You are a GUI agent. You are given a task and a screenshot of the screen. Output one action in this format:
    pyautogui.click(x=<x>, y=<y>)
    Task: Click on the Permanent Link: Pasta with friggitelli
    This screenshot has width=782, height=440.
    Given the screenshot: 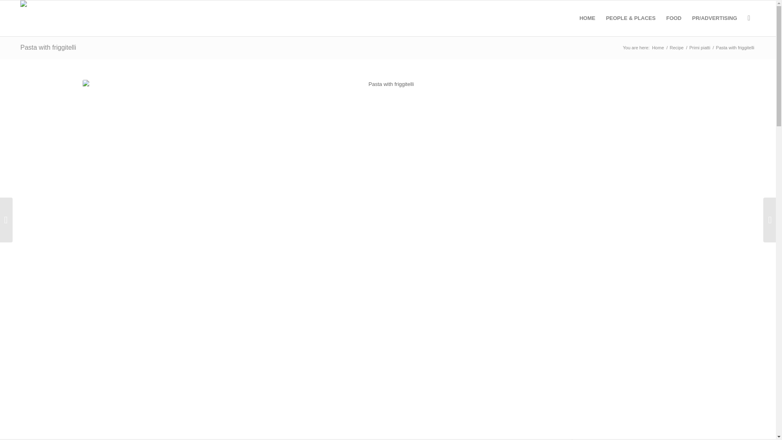 What is the action you would take?
    pyautogui.click(x=48, y=47)
    